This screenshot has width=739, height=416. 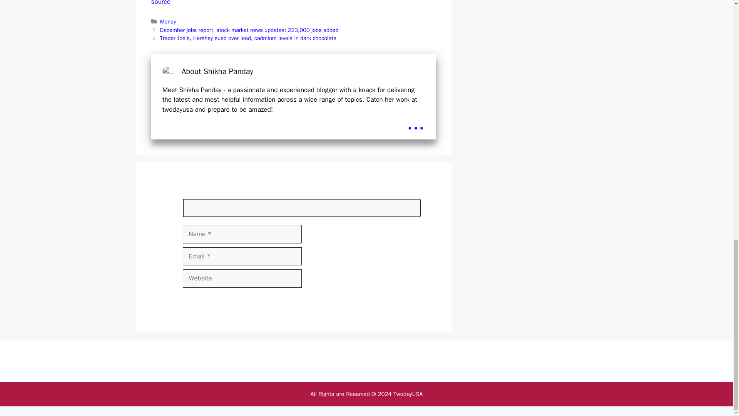 What do you see at coordinates (160, 3) in the screenshot?
I see `source` at bounding box center [160, 3].